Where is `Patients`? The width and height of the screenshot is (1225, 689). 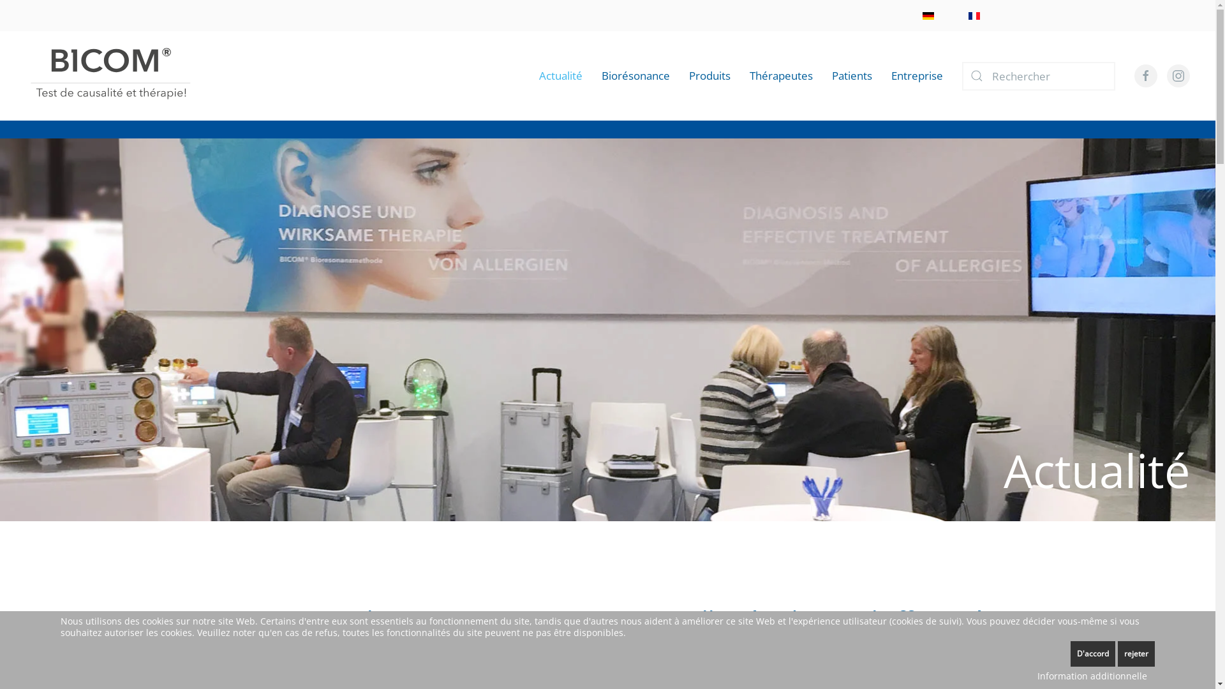 Patients is located at coordinates (852, 76).